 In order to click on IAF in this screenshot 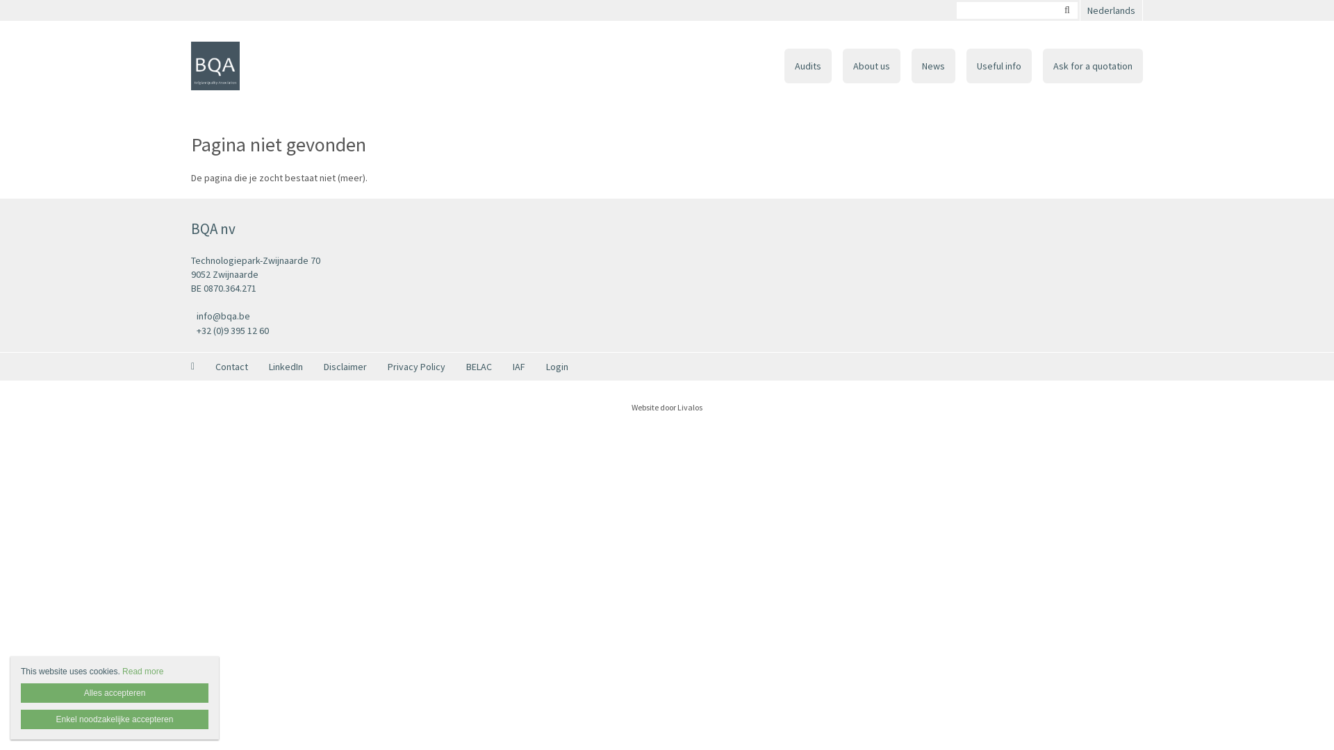, I will do `click(519, 367)`.